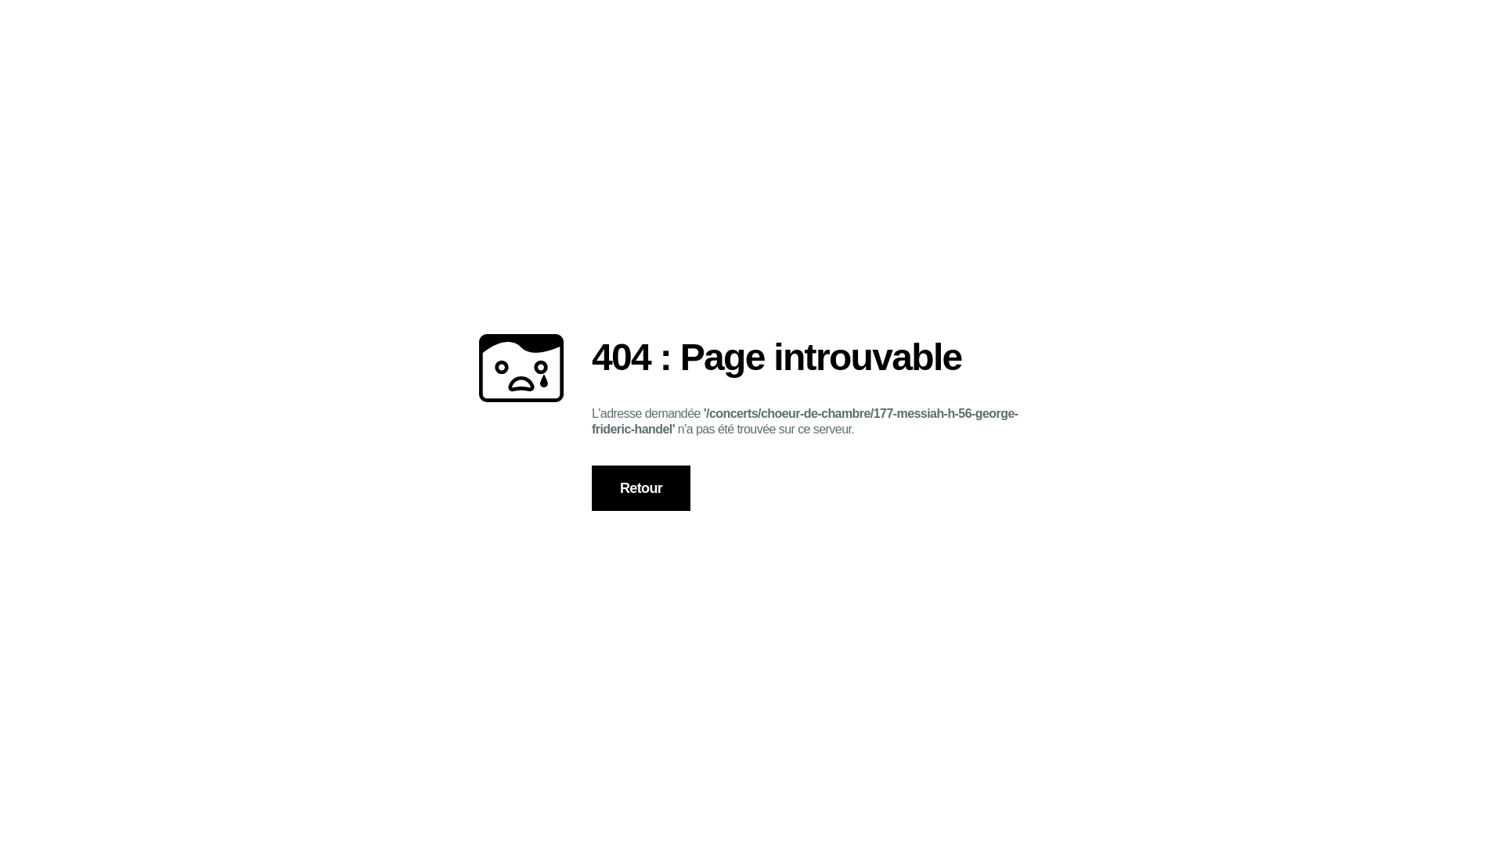 This screenshot has height=845, width=1503. What do you see at coordinates (641, 488) in the screenshot?
I see `Retour` at bounding box center [641, 488].